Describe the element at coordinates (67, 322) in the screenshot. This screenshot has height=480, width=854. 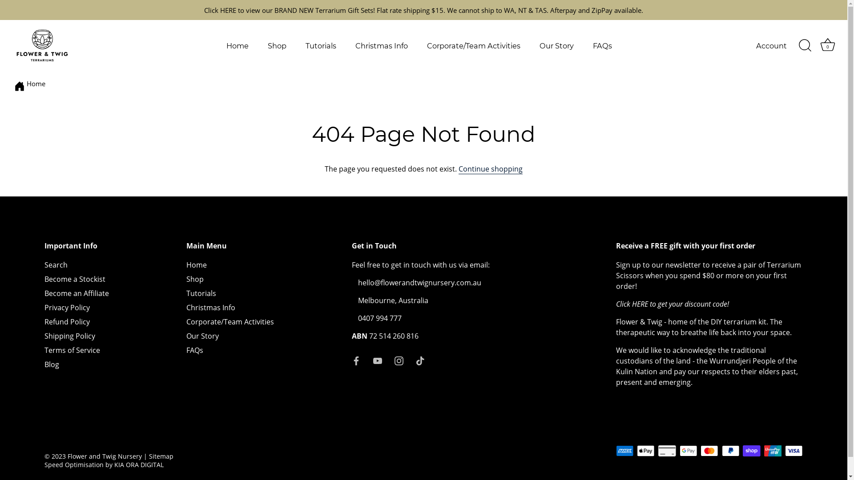
I see `Refund Policy` at that location.